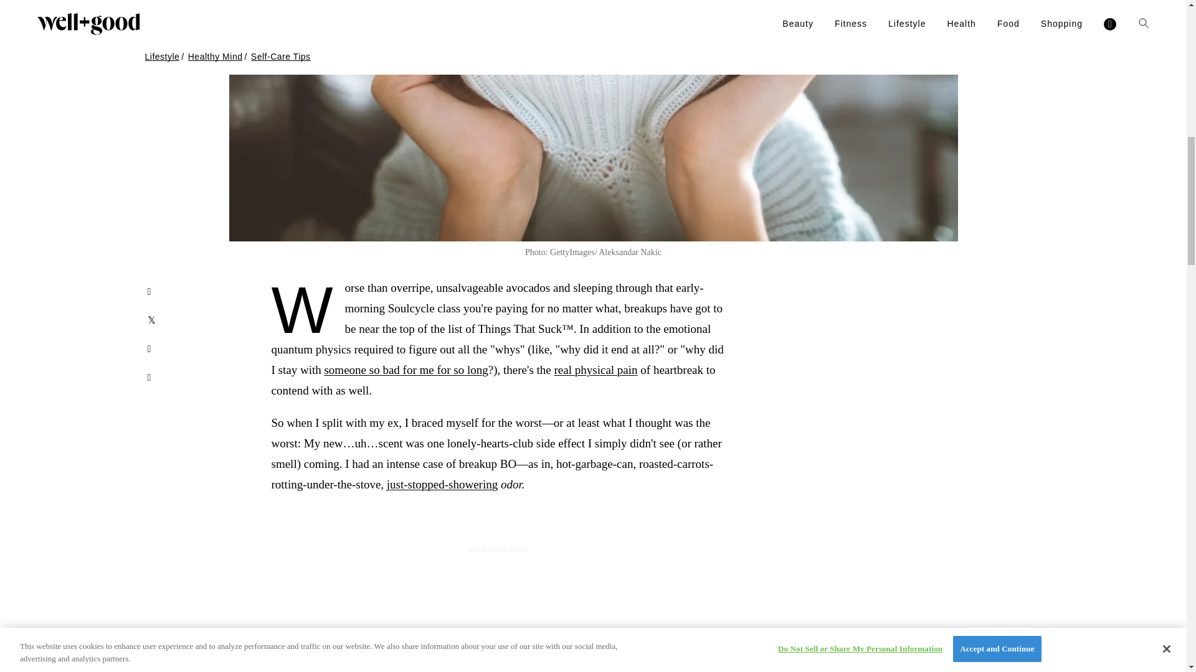  Describe the element at coordinates (498, 622) in the screenshot. I see `3rd party ad content` at that location.